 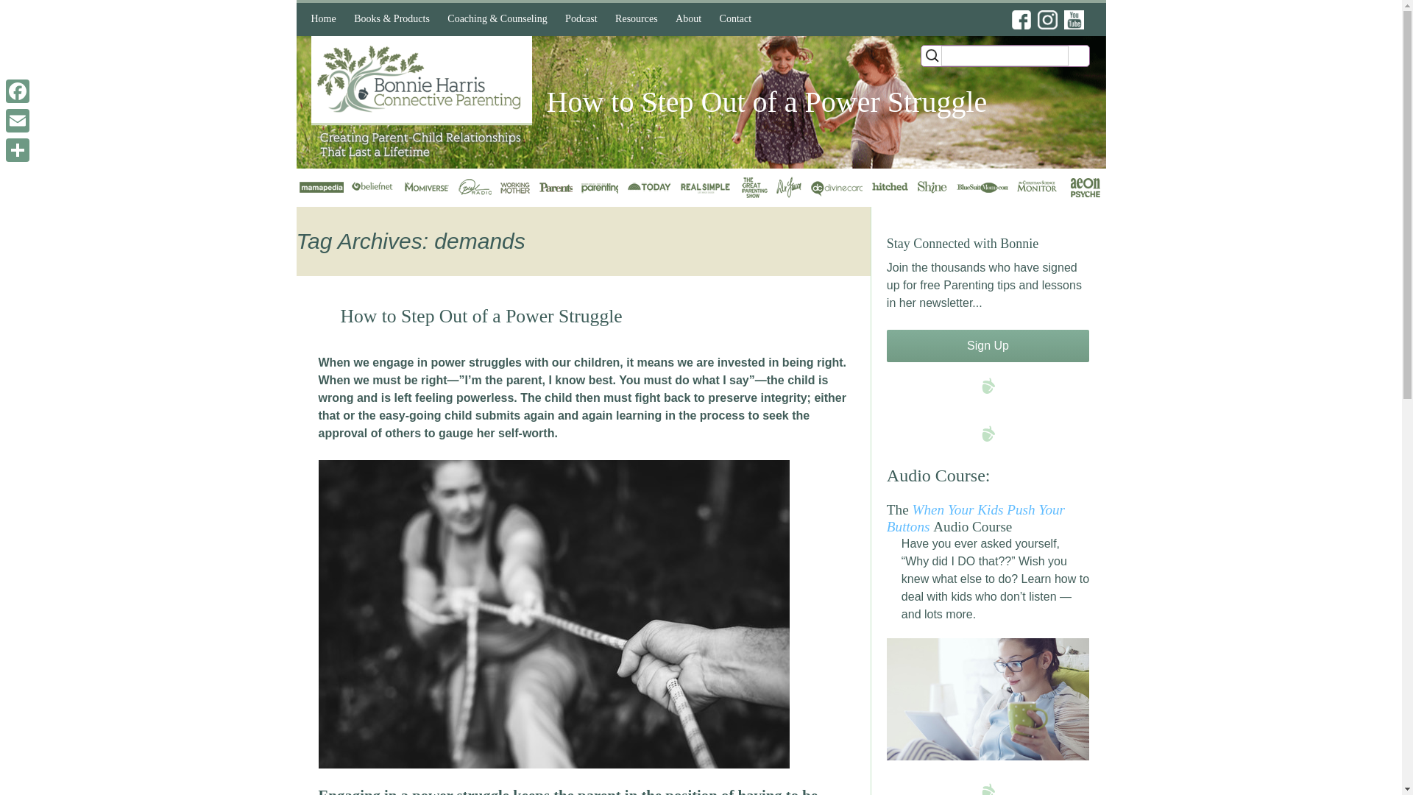 What do you see at coordinates (988, 346) in the screenshot?
I see `Sign Up` at bounding box center [988, 346].